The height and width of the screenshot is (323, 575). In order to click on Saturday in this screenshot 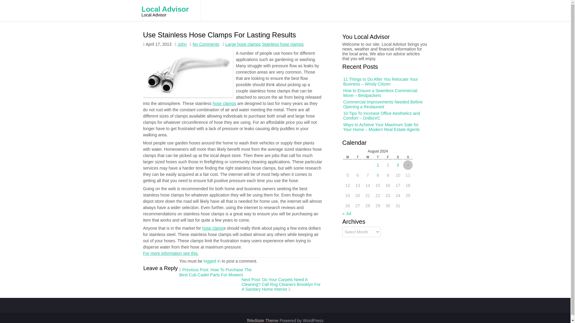, I will do `click(397, 156)`.